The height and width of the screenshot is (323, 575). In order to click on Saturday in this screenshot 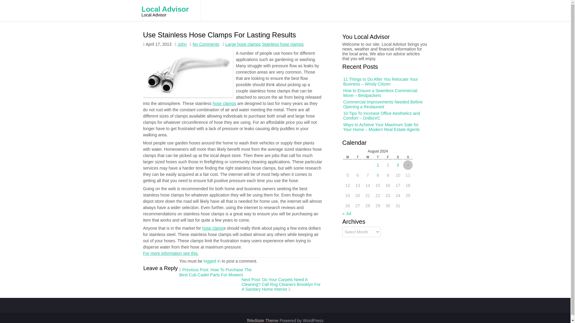, I will do `click(397, 156)`.